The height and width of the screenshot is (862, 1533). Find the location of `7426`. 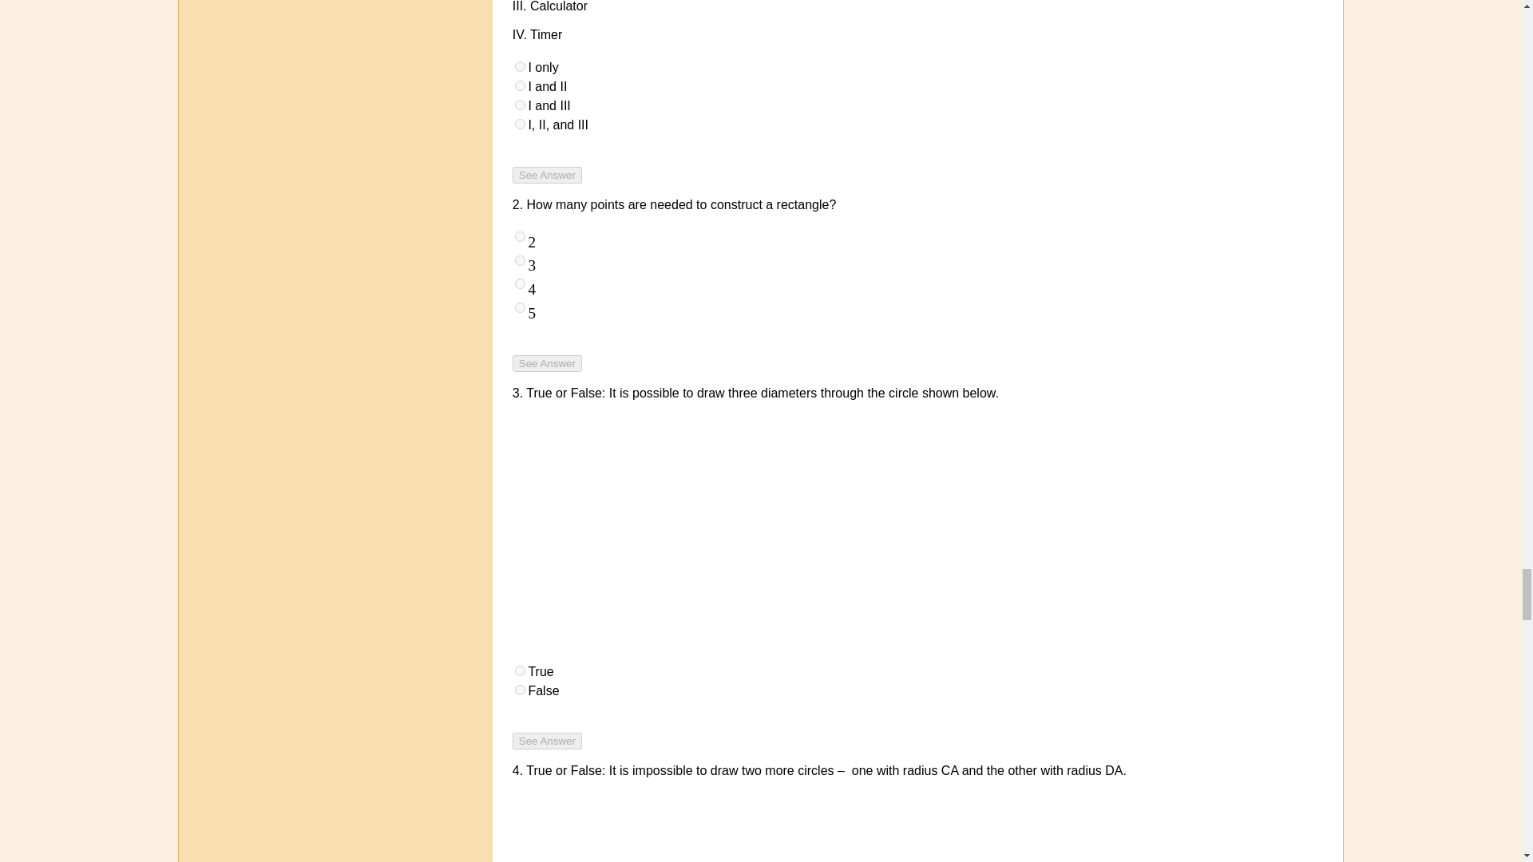

7426 is located at coordinates (521, 308).